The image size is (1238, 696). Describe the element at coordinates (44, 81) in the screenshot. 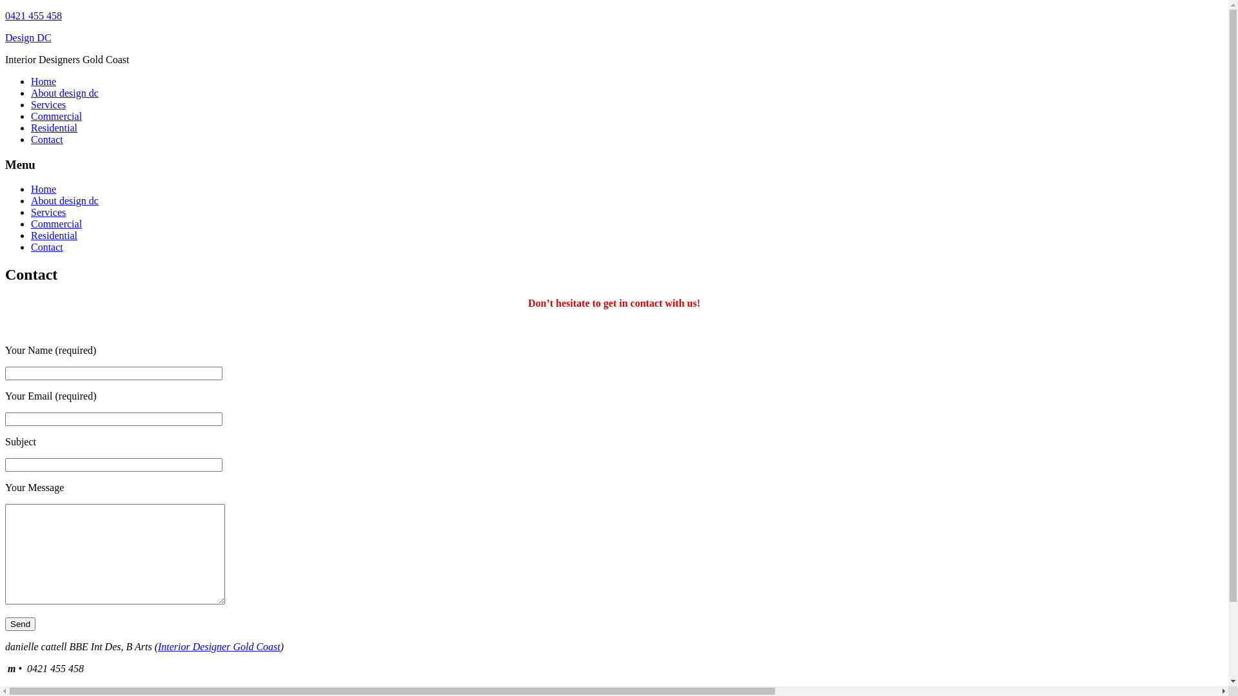

I see `Home` at that location.